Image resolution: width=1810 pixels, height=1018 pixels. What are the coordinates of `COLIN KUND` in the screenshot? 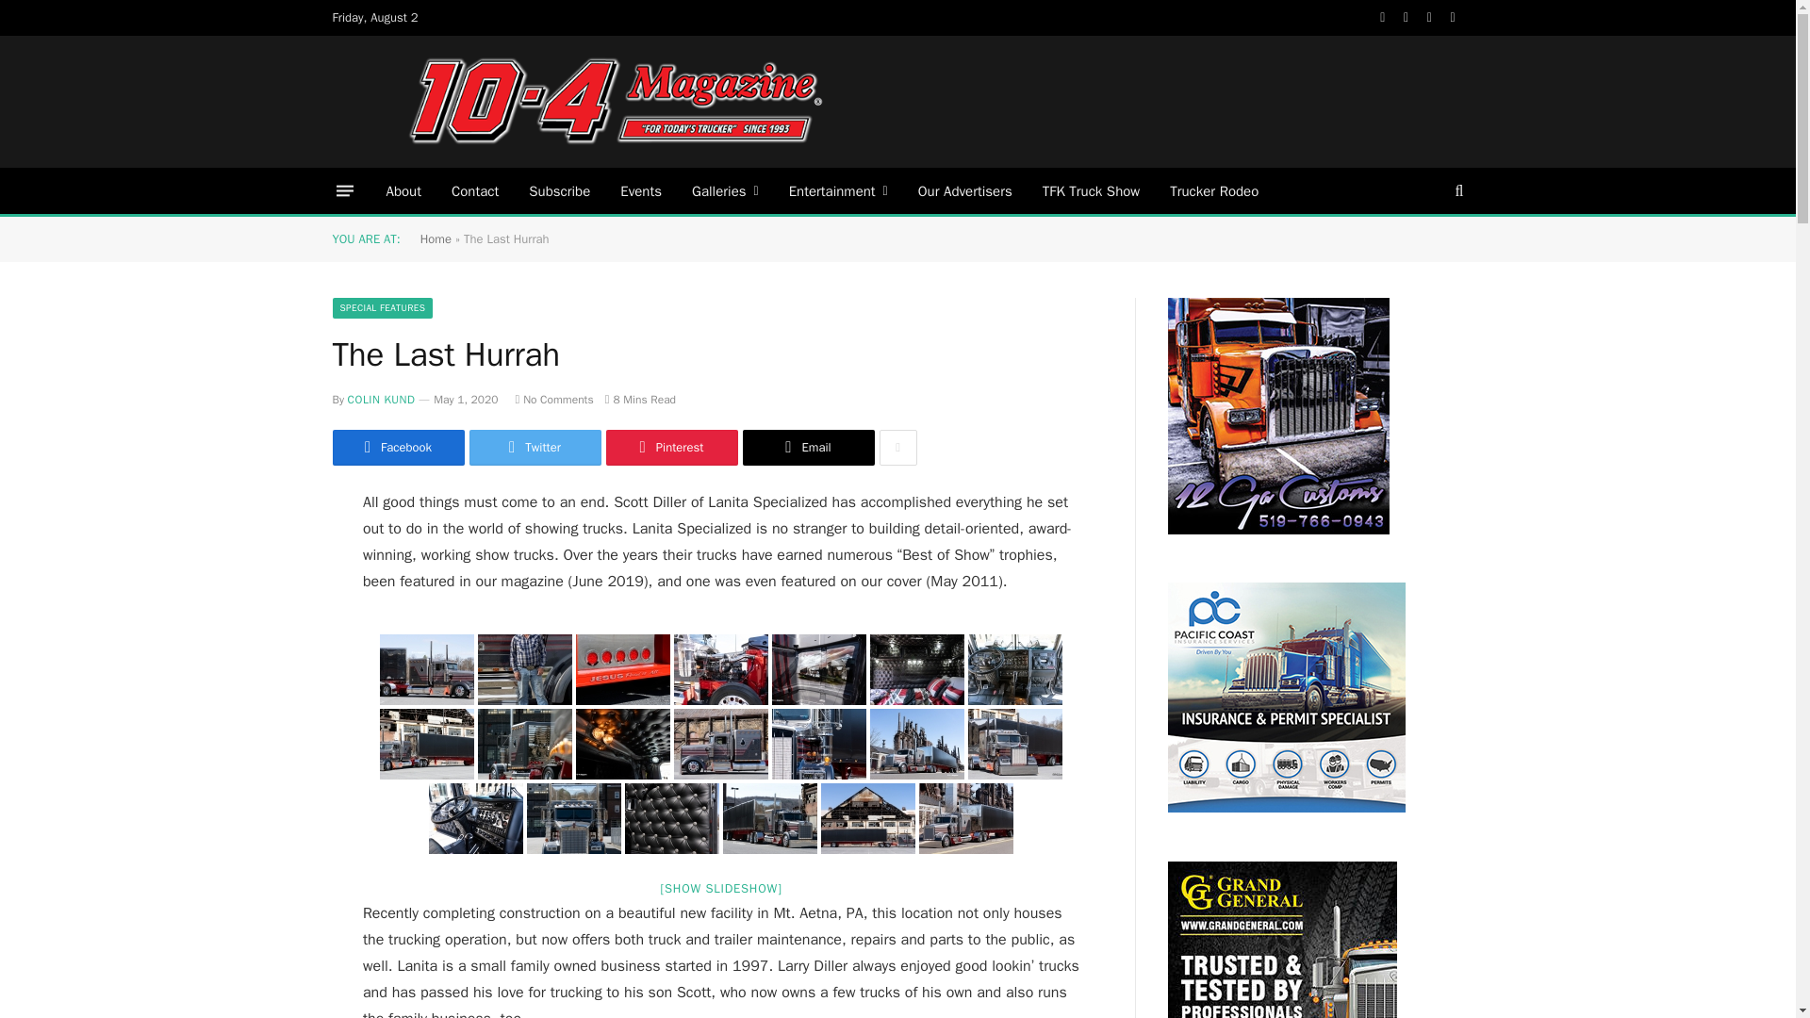 It's located at (381, 400).